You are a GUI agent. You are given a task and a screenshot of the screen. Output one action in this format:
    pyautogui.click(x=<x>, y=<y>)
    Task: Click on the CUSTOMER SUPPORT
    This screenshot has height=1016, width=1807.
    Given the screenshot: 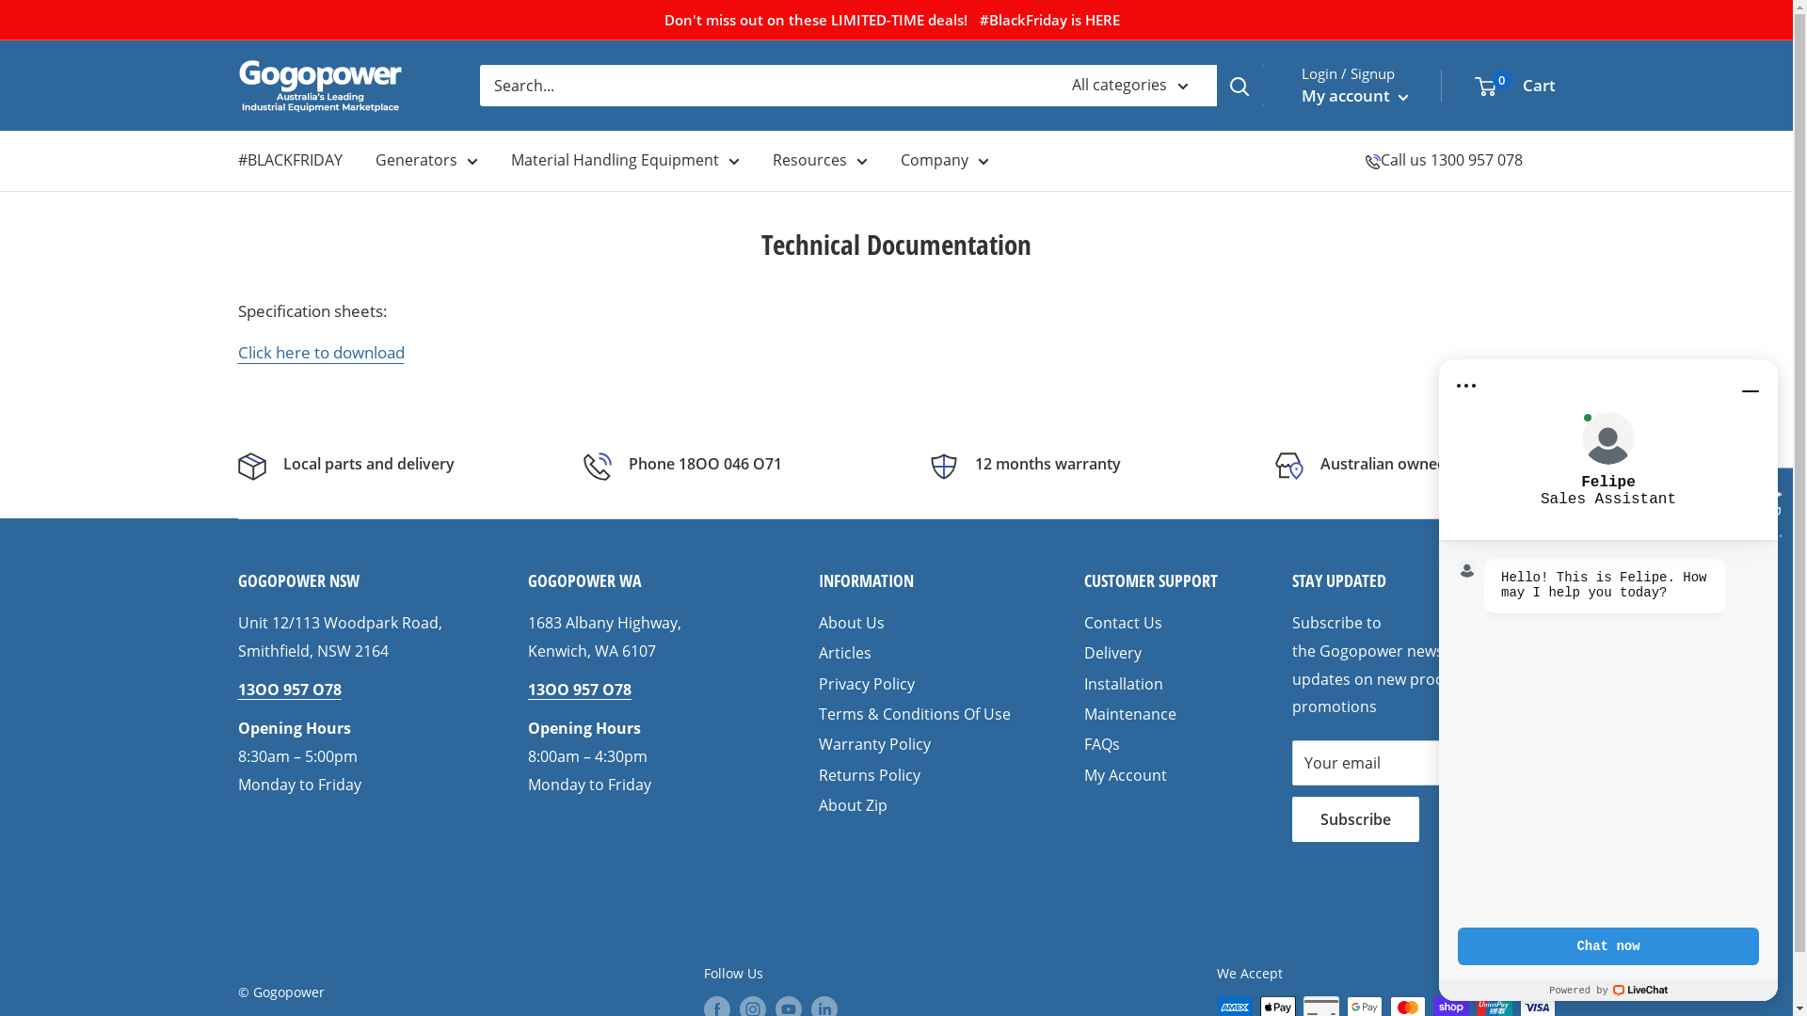 What is the action you would take?
    pyautogui.click(x=1156, y=581)
    